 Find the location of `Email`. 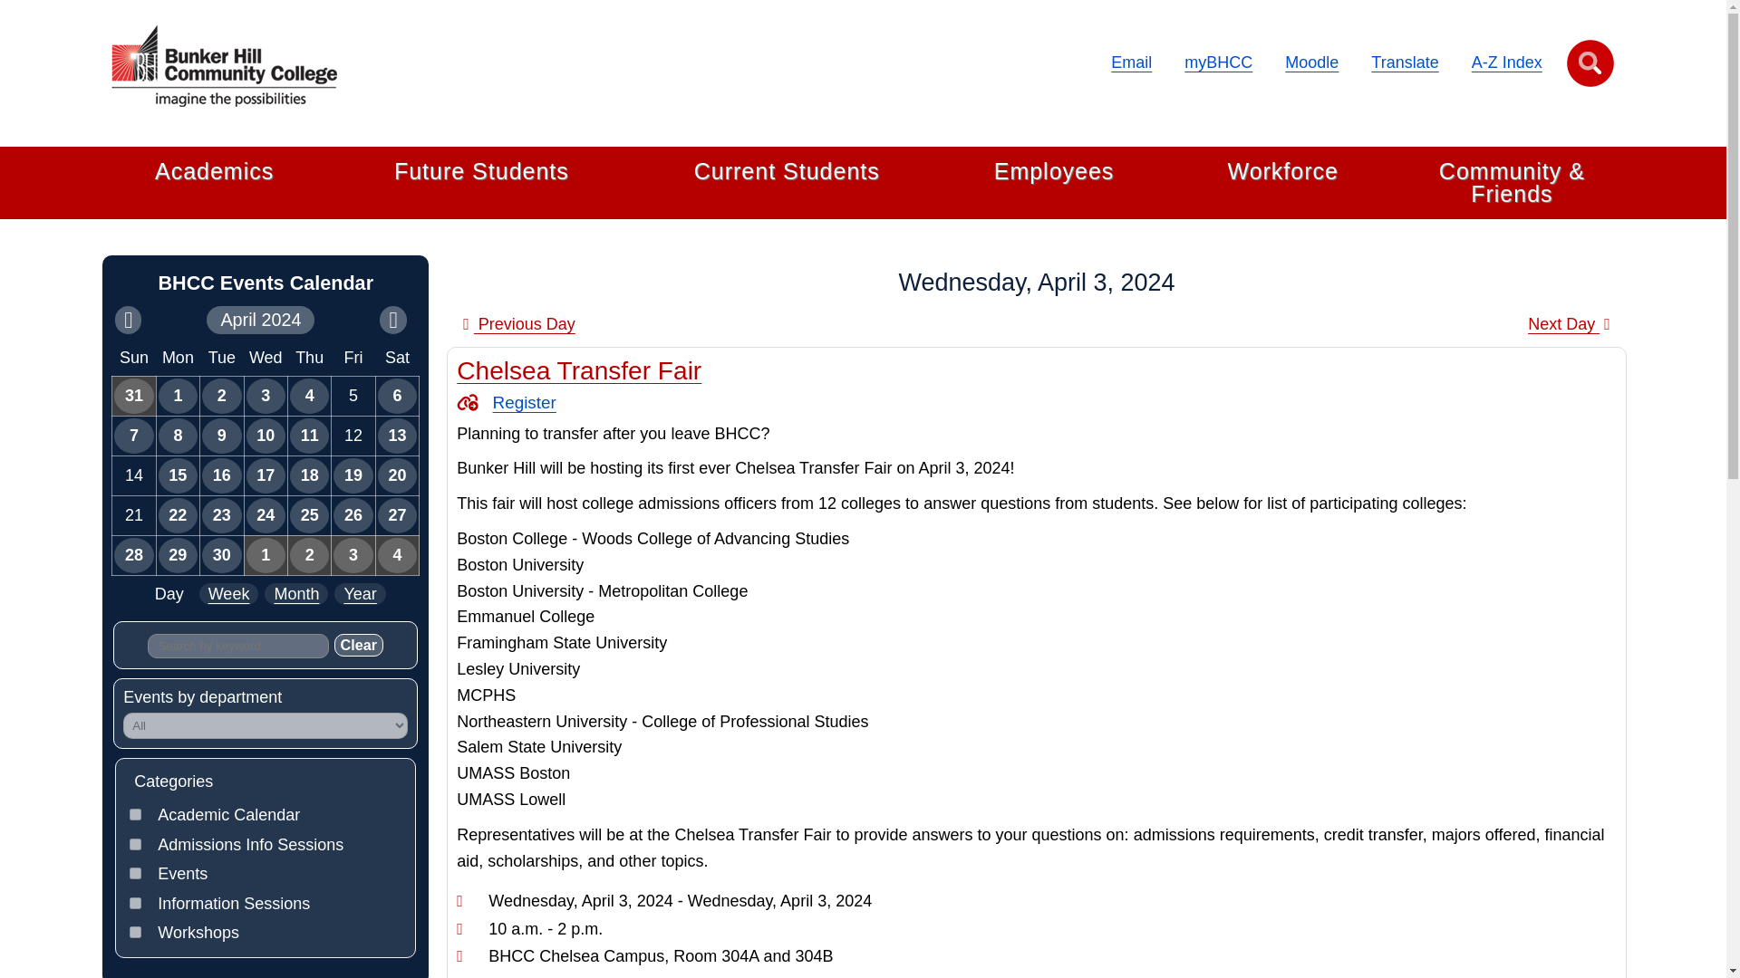

Email is located at coordinates (1131, 62).